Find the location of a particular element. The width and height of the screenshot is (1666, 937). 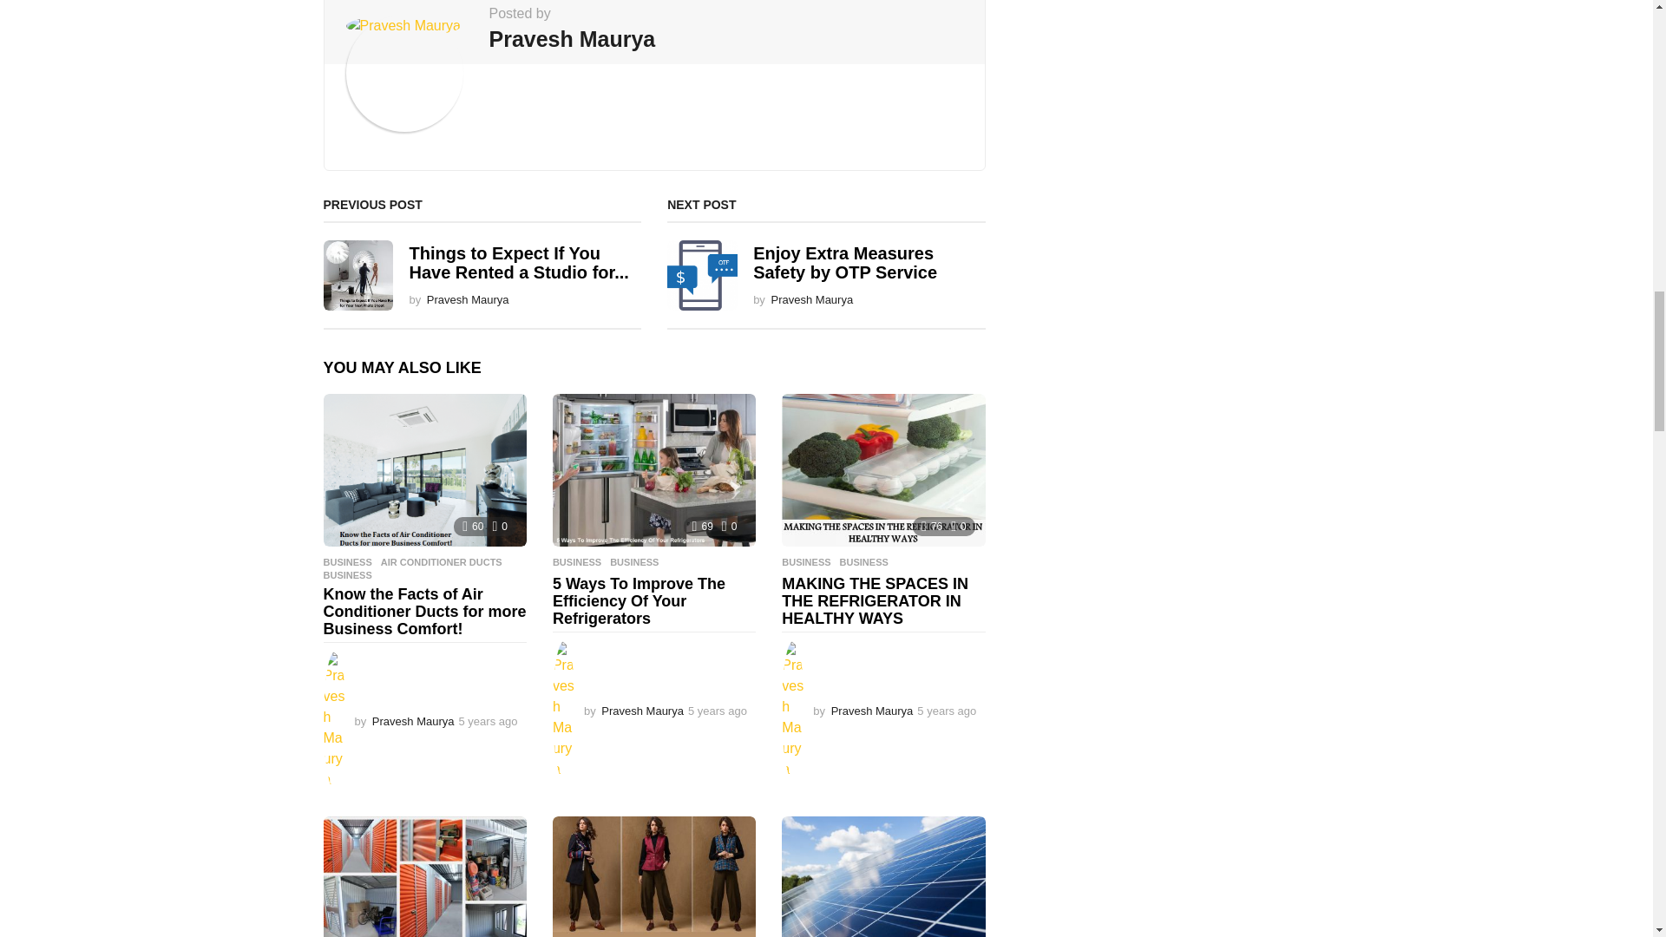

Winter Layering Made Easy! is located at coordinates (654, 876).